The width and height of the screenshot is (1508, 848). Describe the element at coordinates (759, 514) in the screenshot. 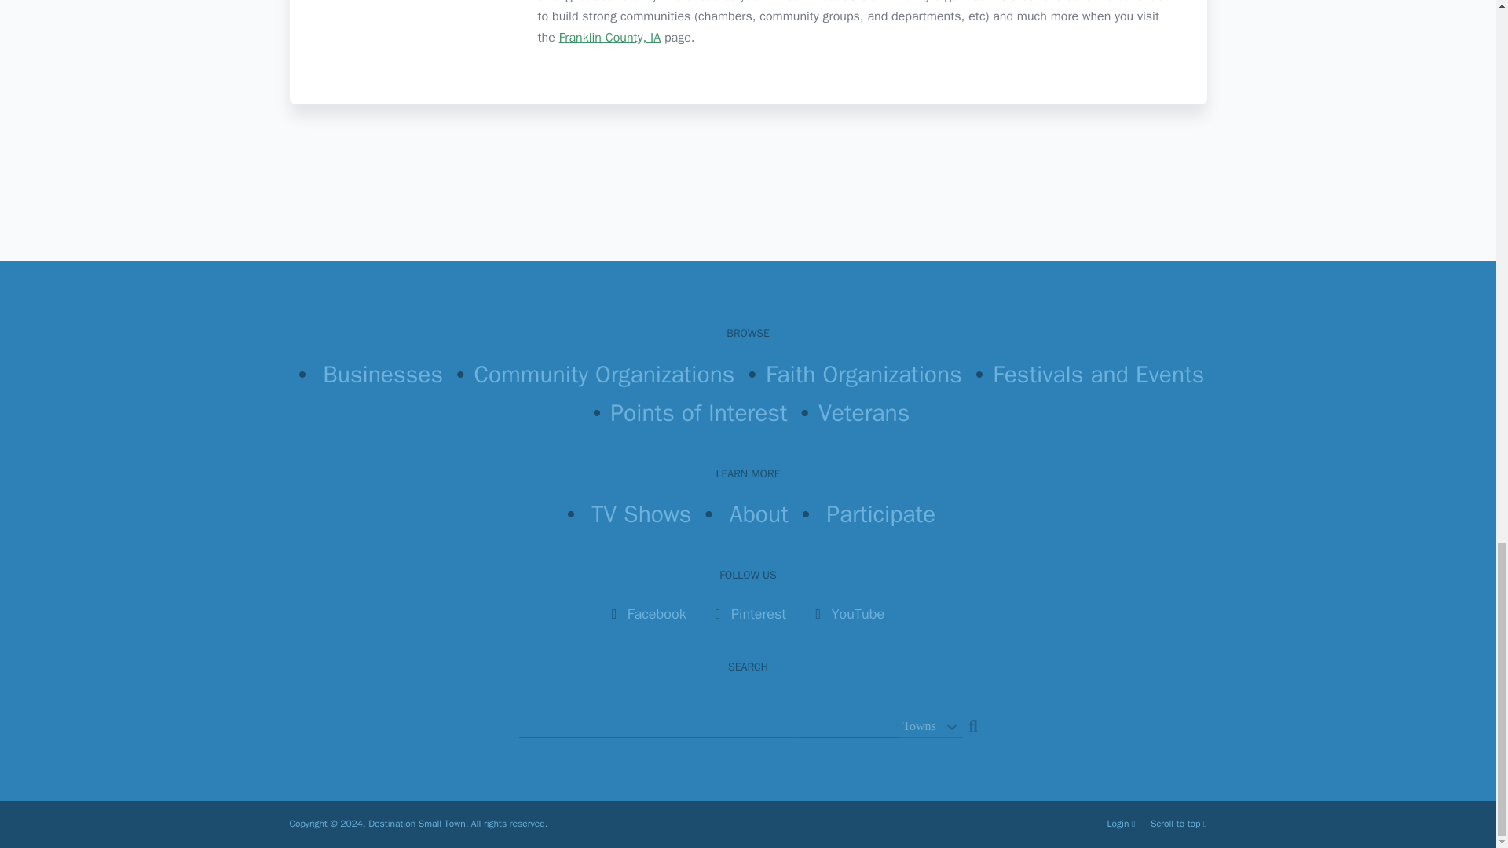

I see `About` at that location.